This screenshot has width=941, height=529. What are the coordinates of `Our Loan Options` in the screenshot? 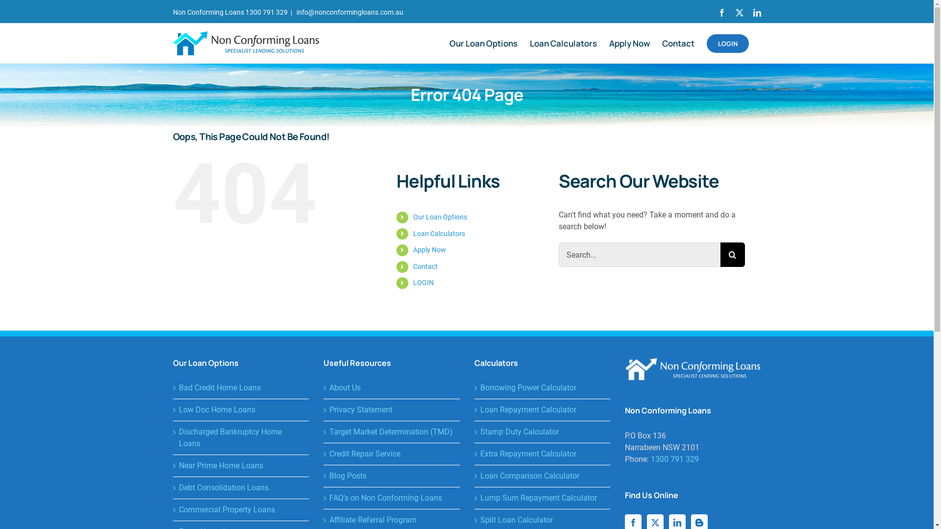 It's located at (483, 43).